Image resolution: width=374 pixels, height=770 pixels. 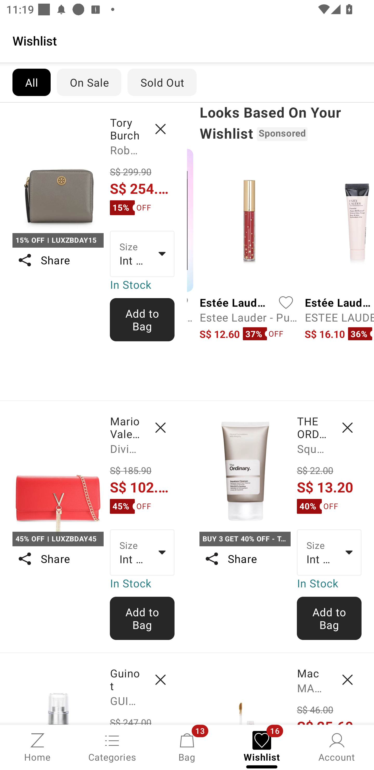 I want to click on On Sale, so click(x=89, y=82).